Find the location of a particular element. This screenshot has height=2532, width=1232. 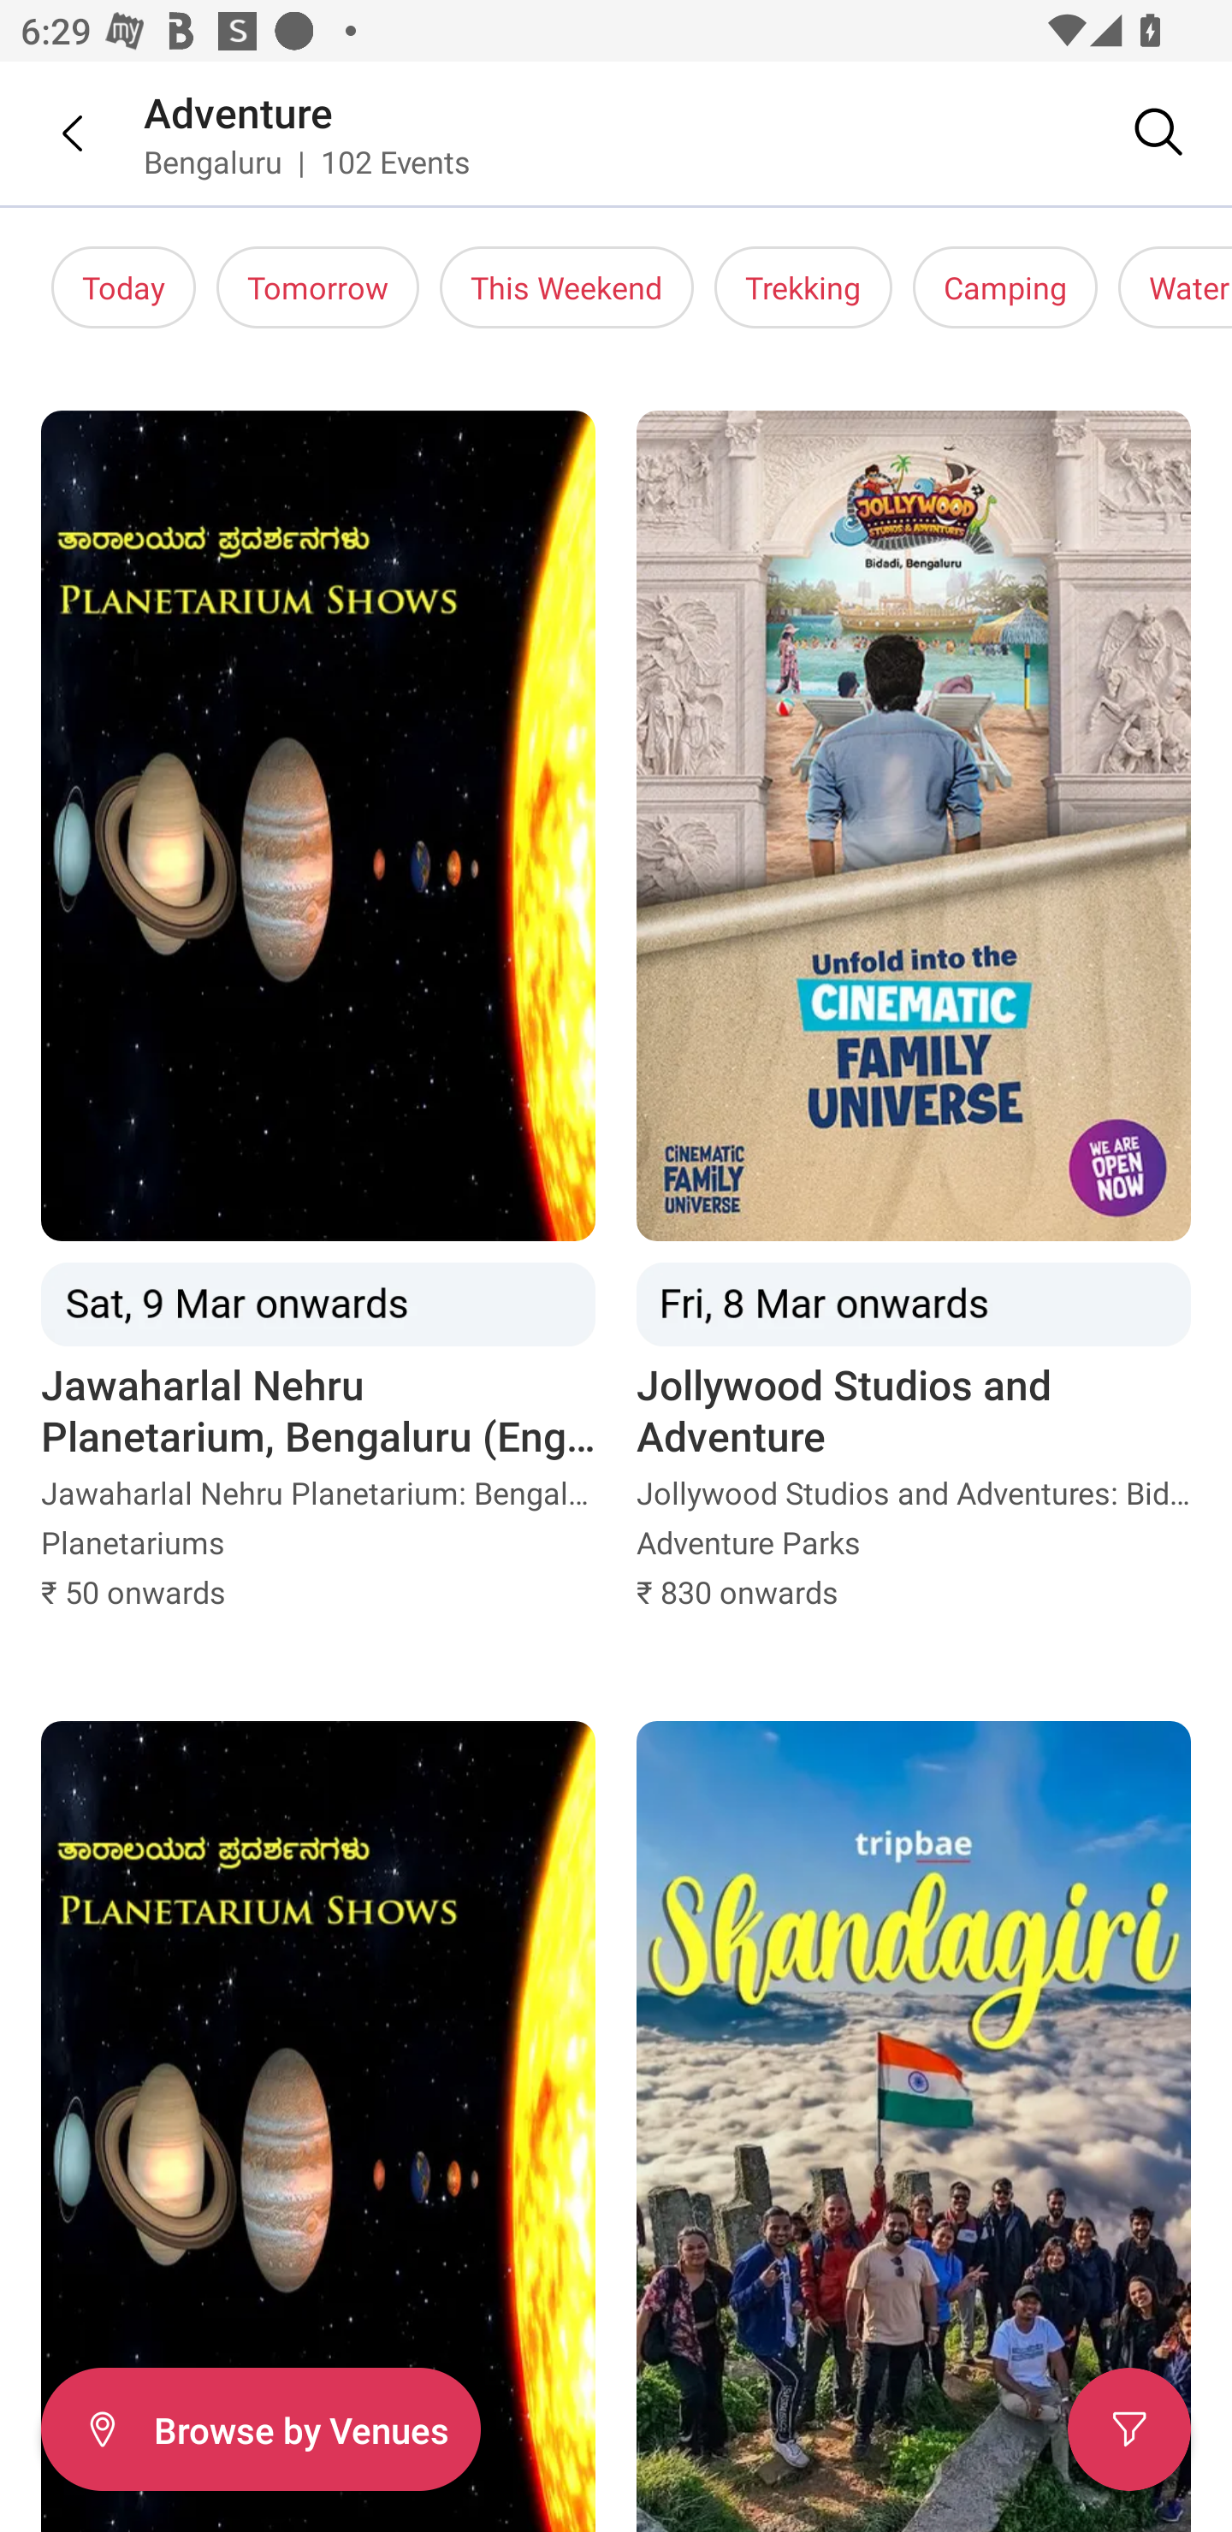

Back is located at coordinates (51, 133).